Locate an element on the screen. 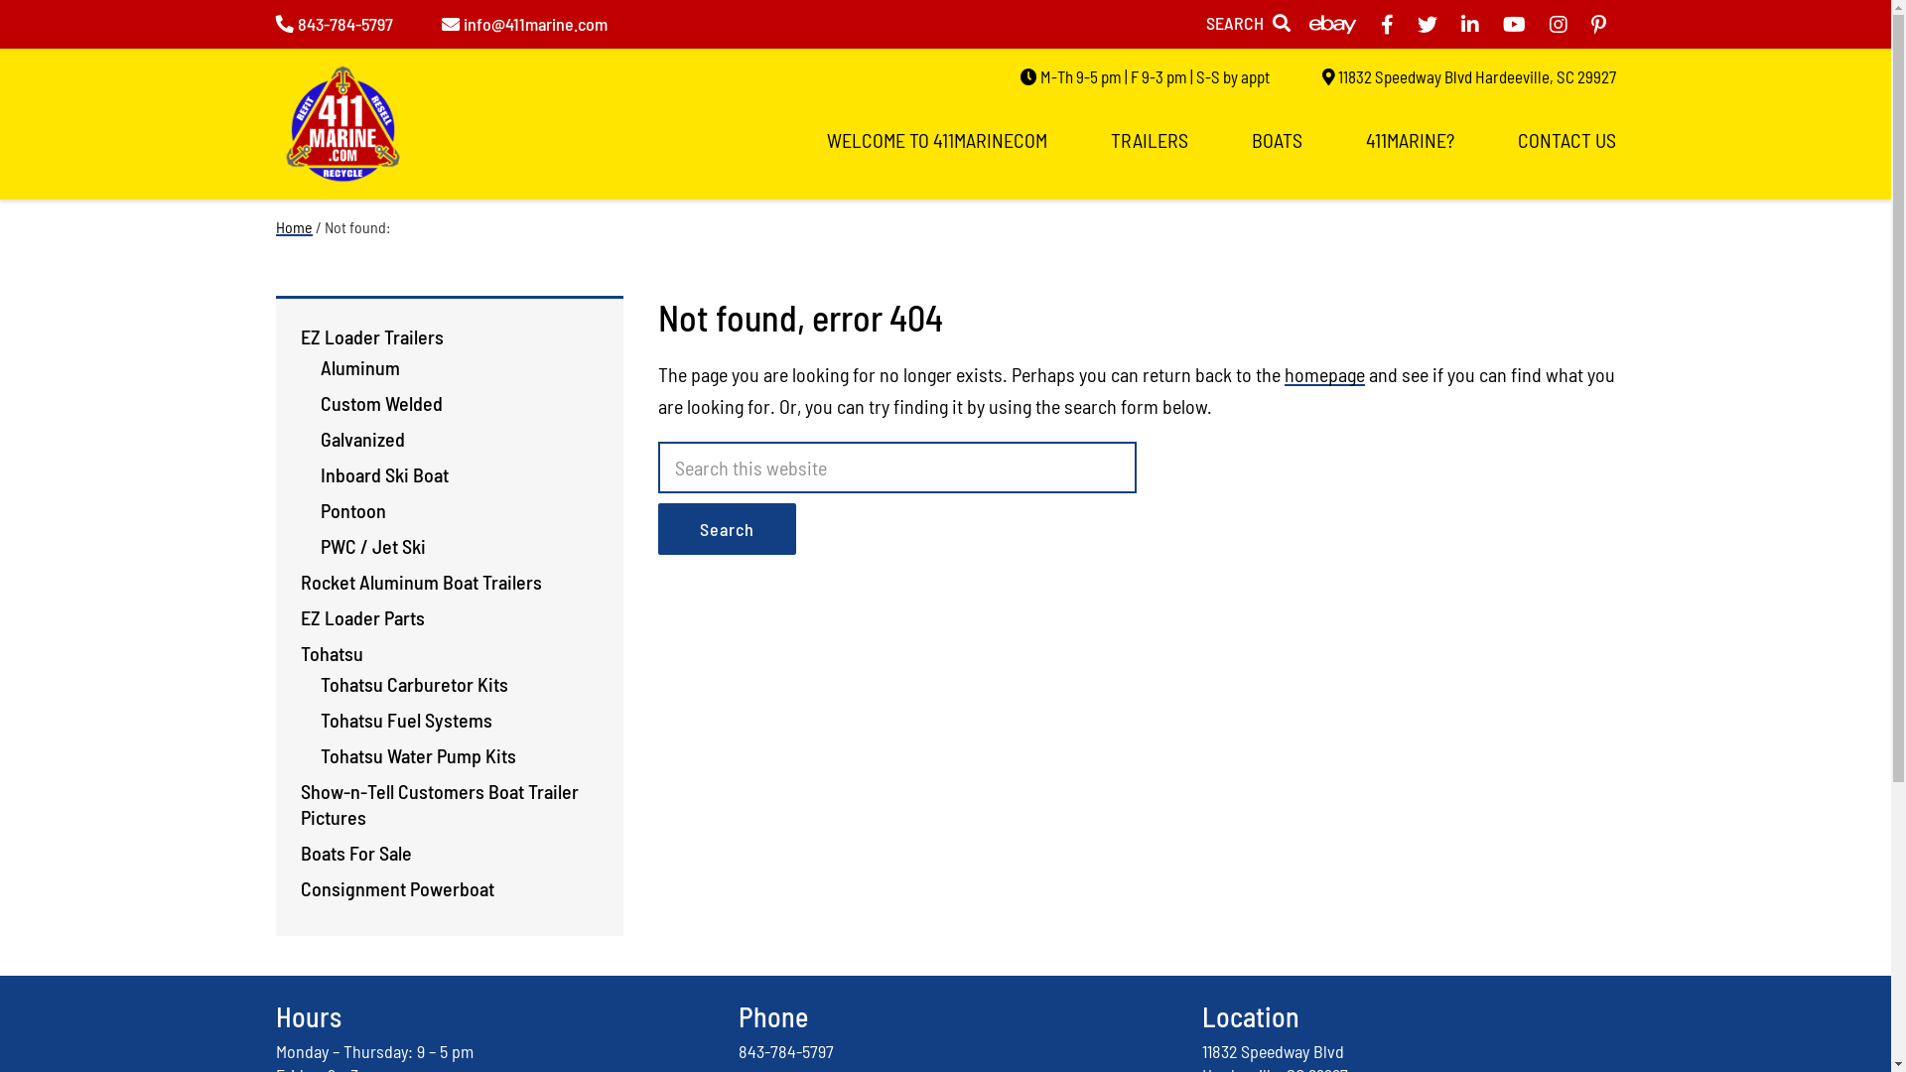  Tohatsu Water Pump Kits is located at coordinates (417, 755).